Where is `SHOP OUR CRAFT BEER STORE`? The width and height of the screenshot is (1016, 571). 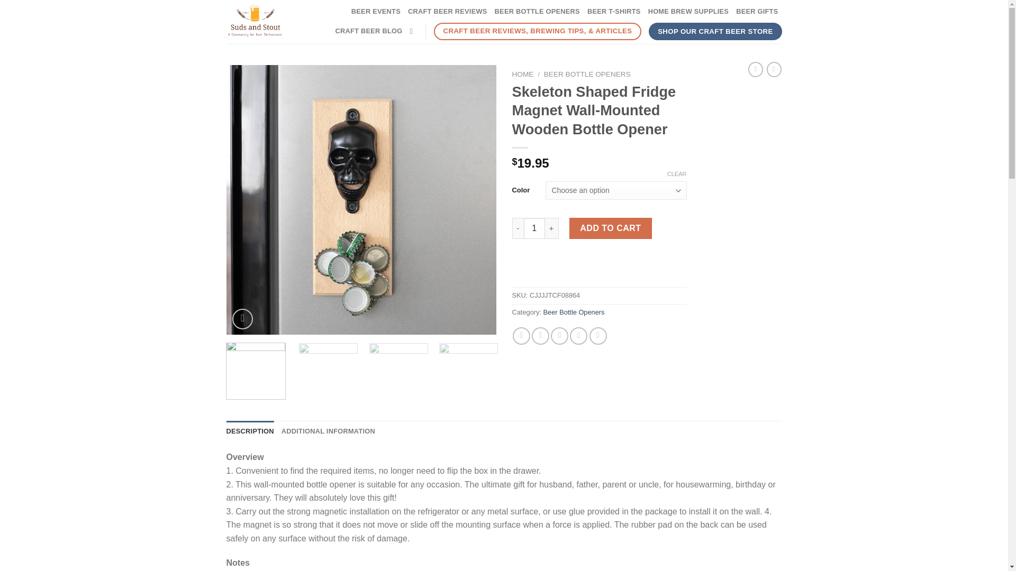
SHOP OUR CRAFT BEER STORE is located at coordinates (715, 32).